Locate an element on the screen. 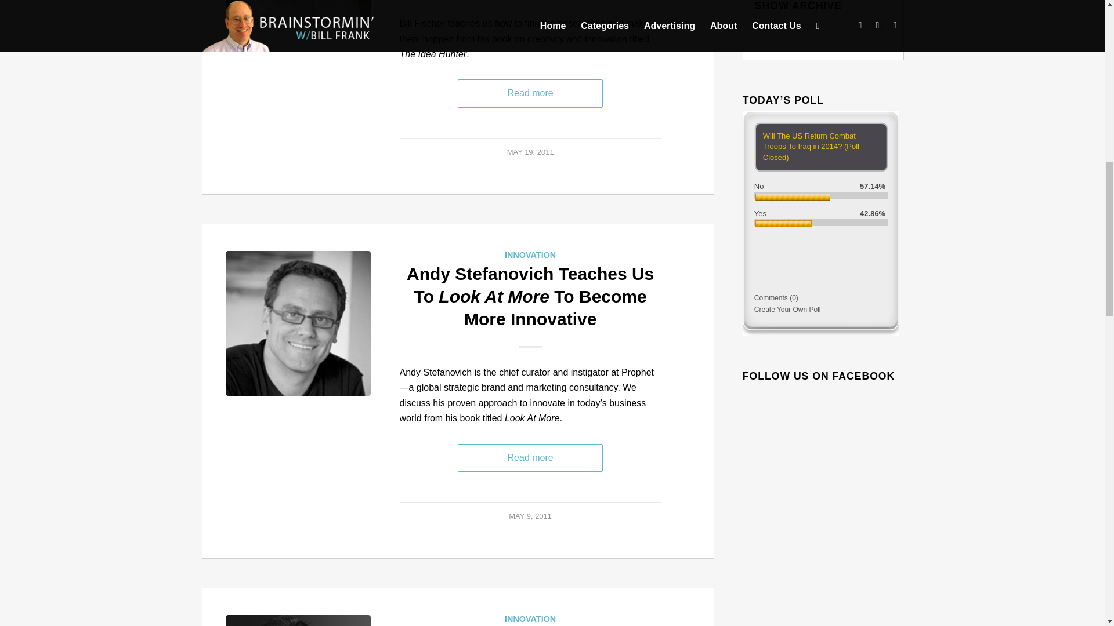 The height and width of the screenshot is (626, 1114). Andy Stefanovich, author of LOOK AT MORE is located at coordinates (297, 323).